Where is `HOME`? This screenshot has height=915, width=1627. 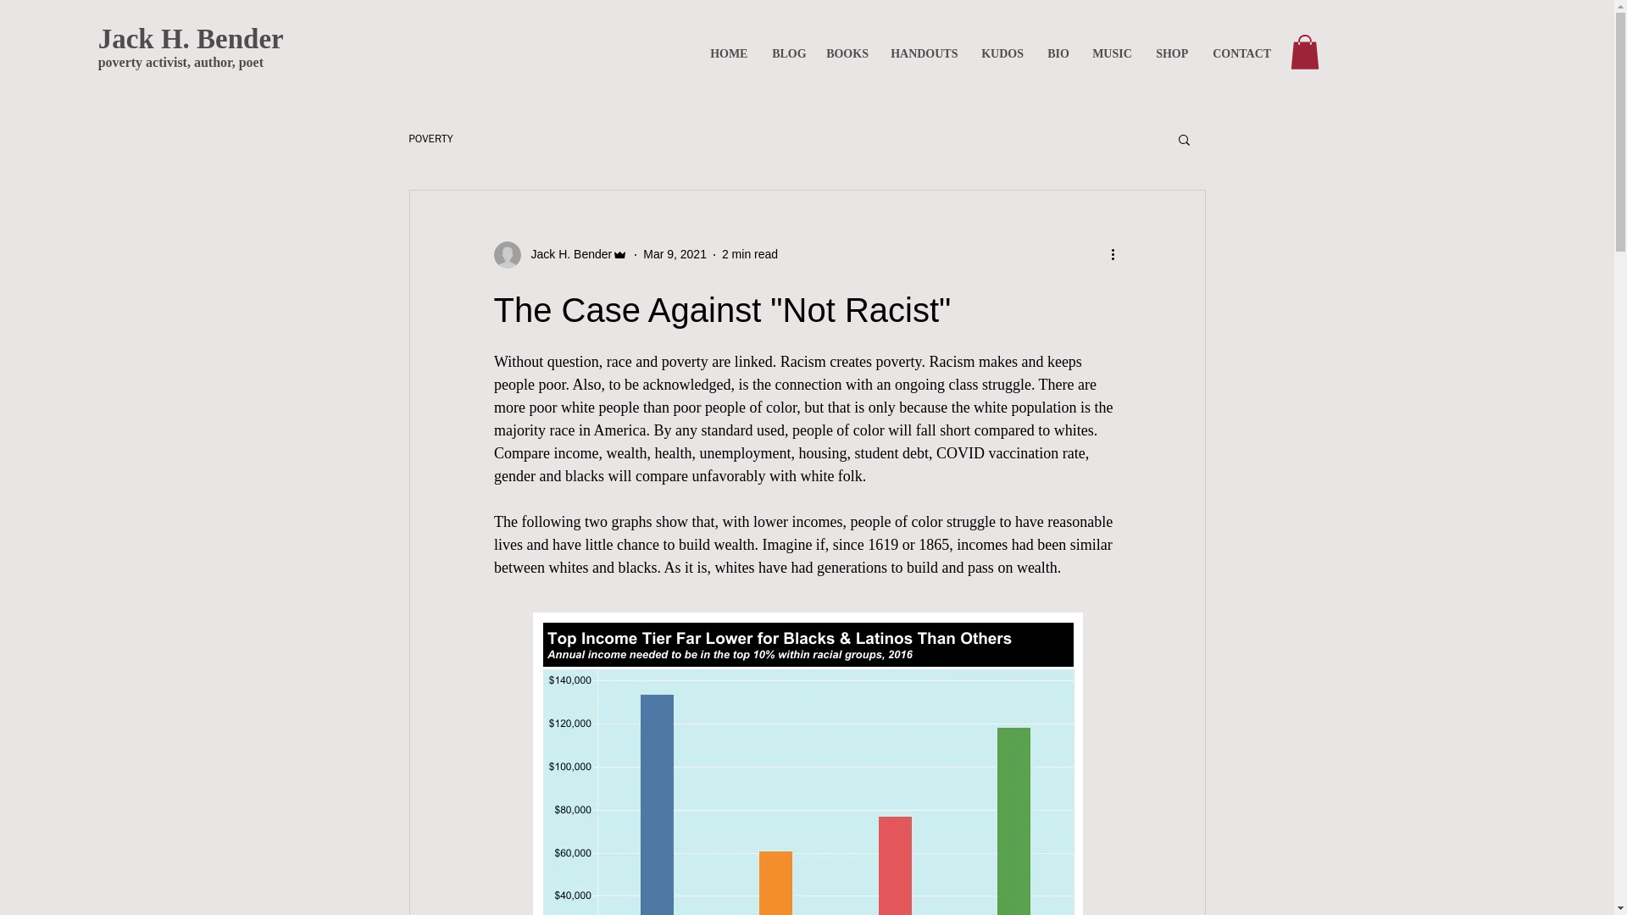 HOME is located at coordinates (786, 53).